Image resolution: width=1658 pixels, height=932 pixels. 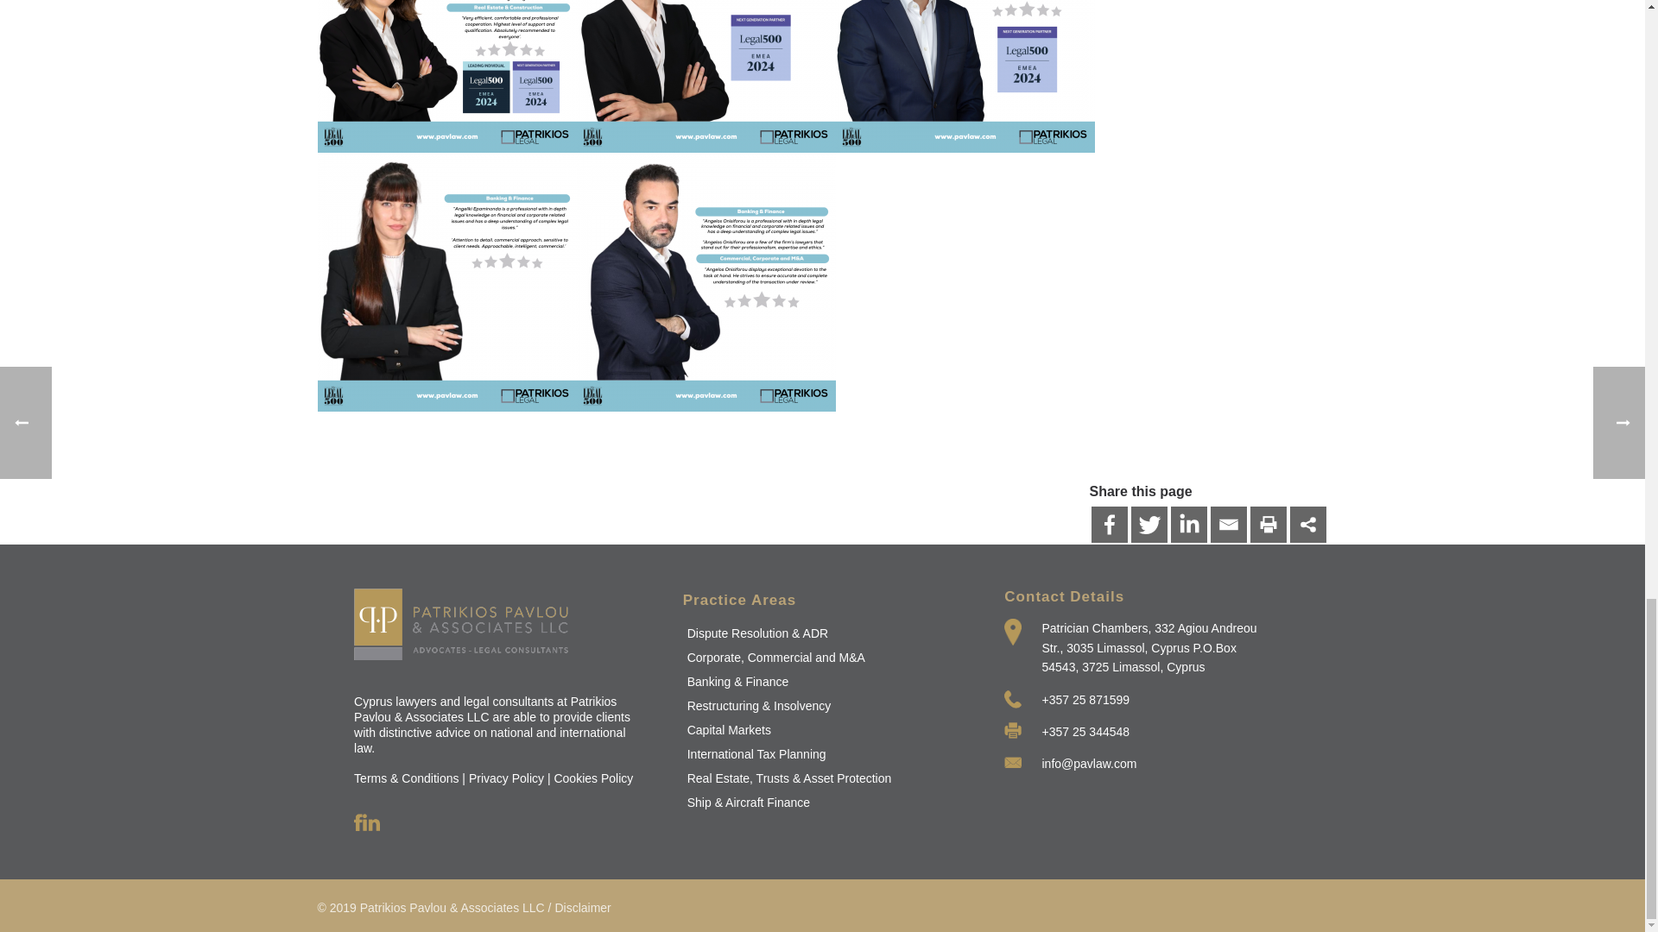 I want to click on Twitter, so click(x=1149, y=525).